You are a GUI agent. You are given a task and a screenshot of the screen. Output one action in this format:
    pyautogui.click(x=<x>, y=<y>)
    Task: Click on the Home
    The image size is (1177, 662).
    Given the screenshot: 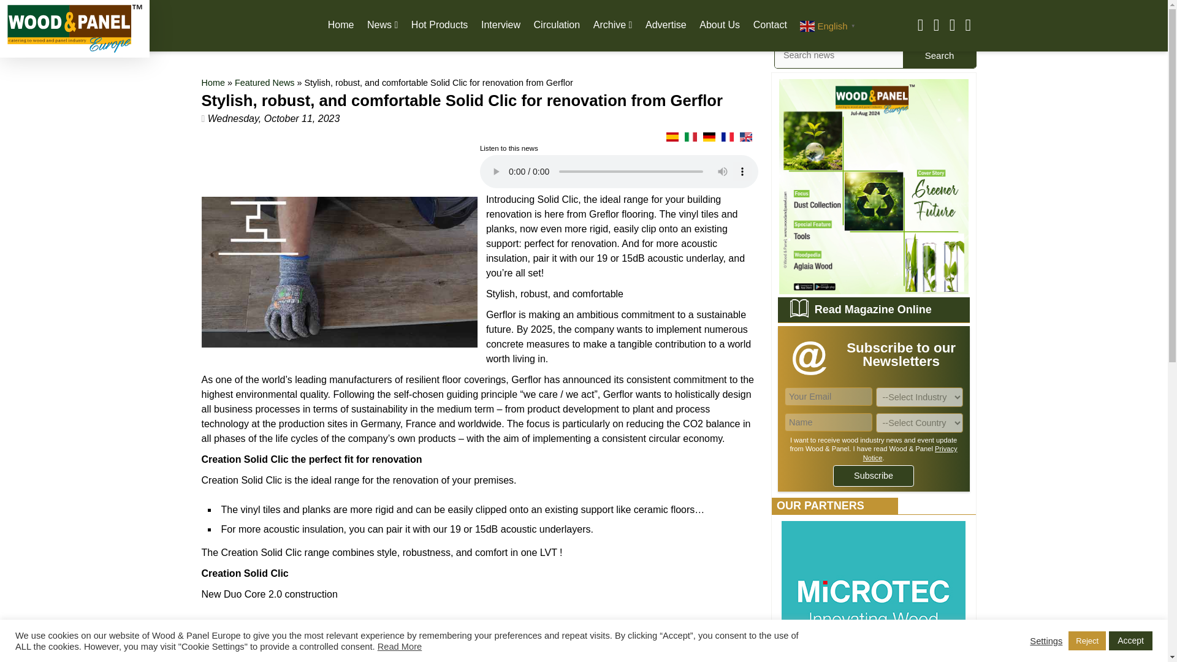 What is the action you would take?
    pyautogui.click(x=341, y=25)
    